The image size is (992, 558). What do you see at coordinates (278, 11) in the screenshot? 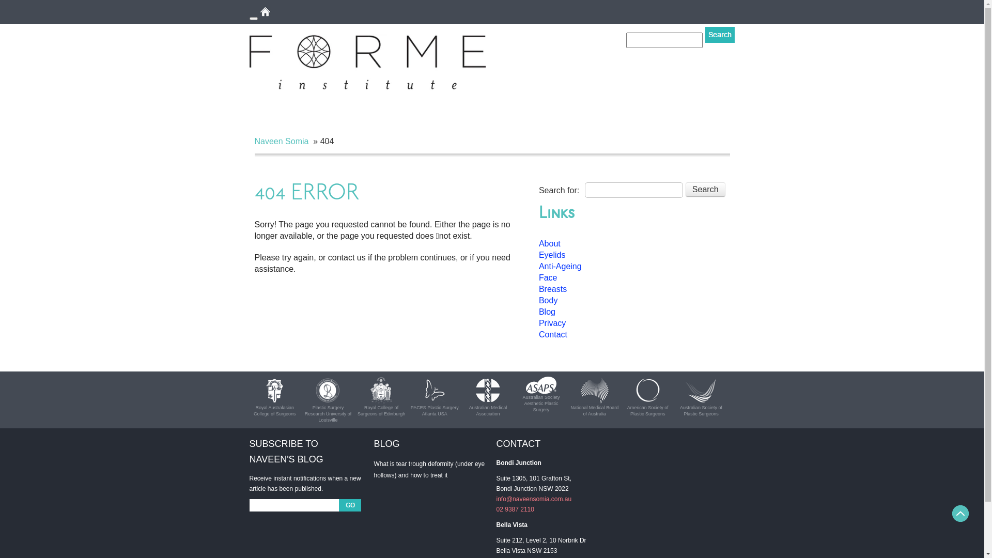
I see `HOME` at bounding box center [278, 11].